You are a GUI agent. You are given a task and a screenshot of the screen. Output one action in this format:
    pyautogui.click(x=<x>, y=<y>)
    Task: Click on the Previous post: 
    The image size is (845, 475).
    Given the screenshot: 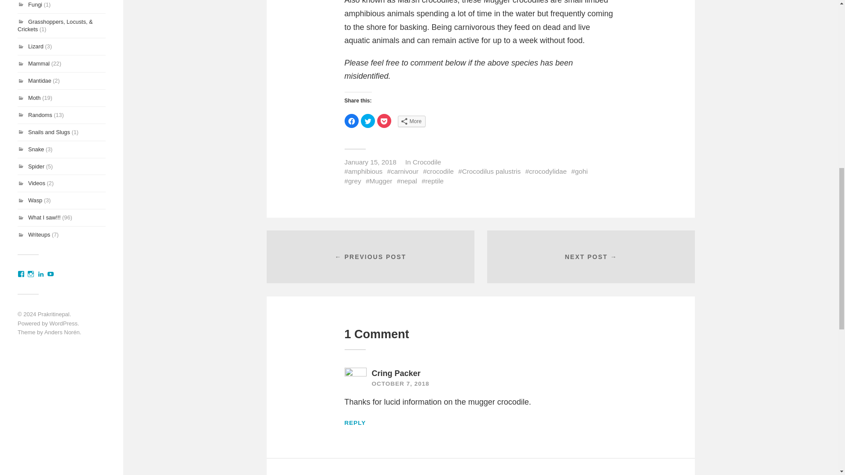 What is the action you would take?
    pyautogui.click(x=371, y=256)
    